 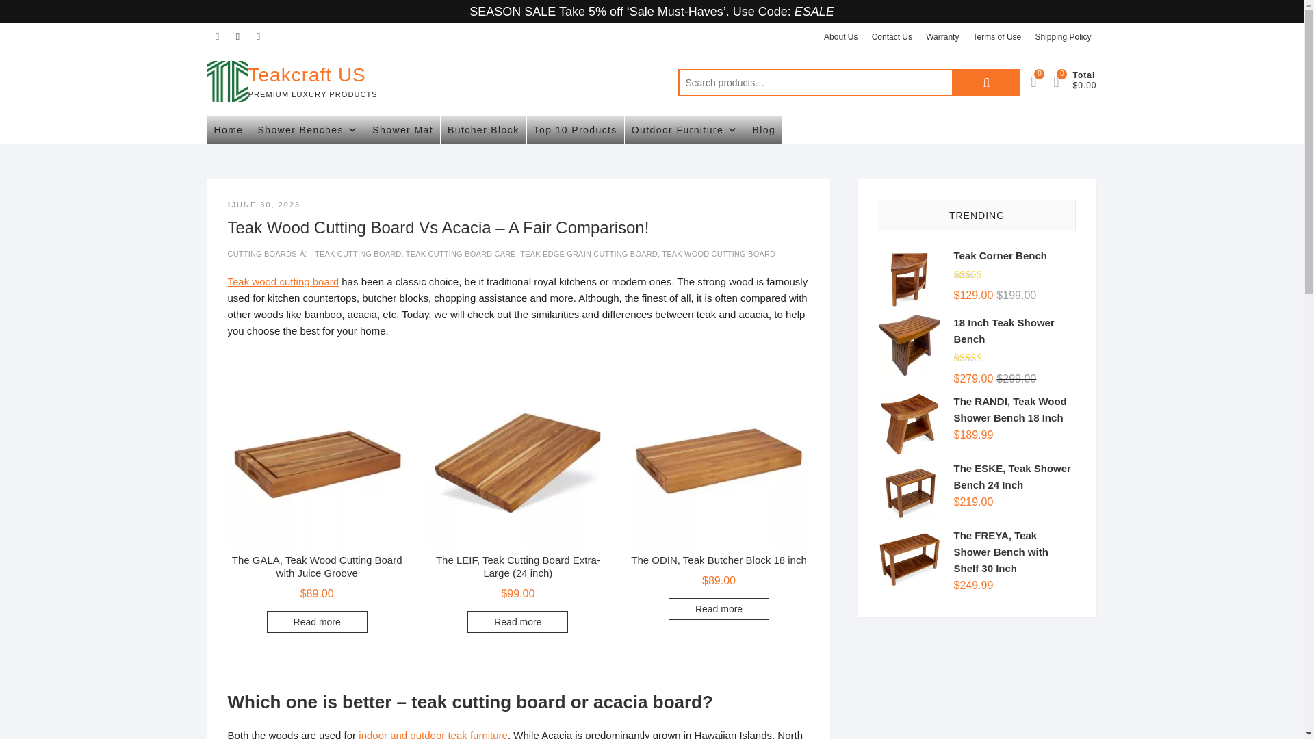 What do you see at coordinates (684, 129) in the screenshot?
I see `Outdoor Furniture` at bounding box center [684, 129].